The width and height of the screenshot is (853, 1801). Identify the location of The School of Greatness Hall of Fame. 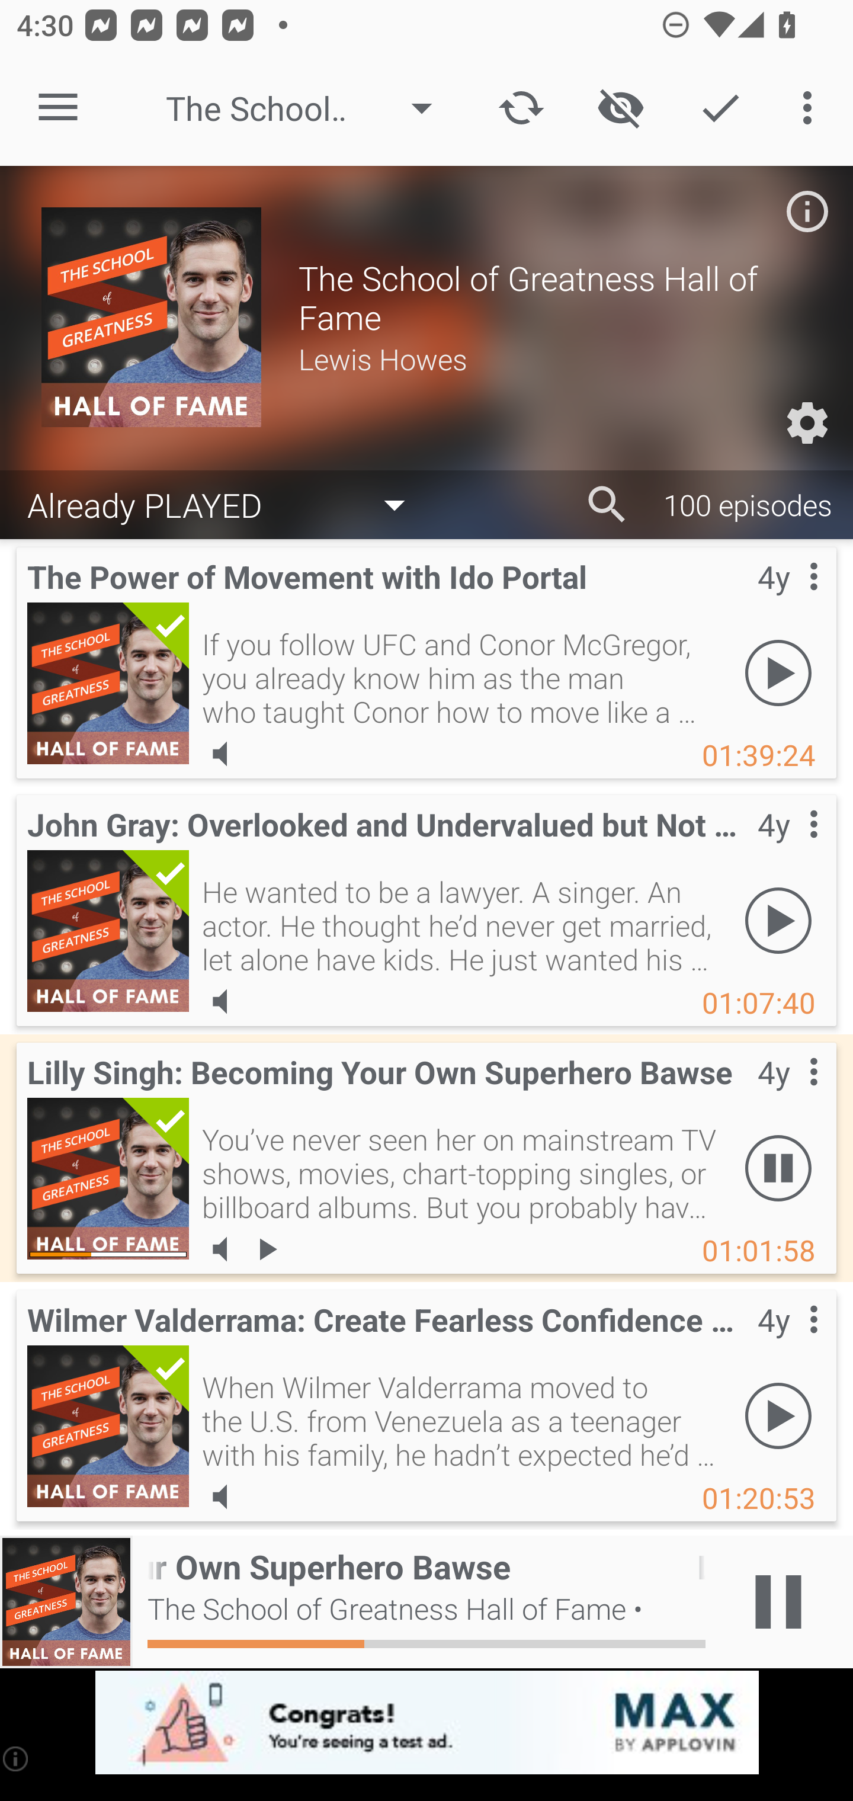
(310, 108).